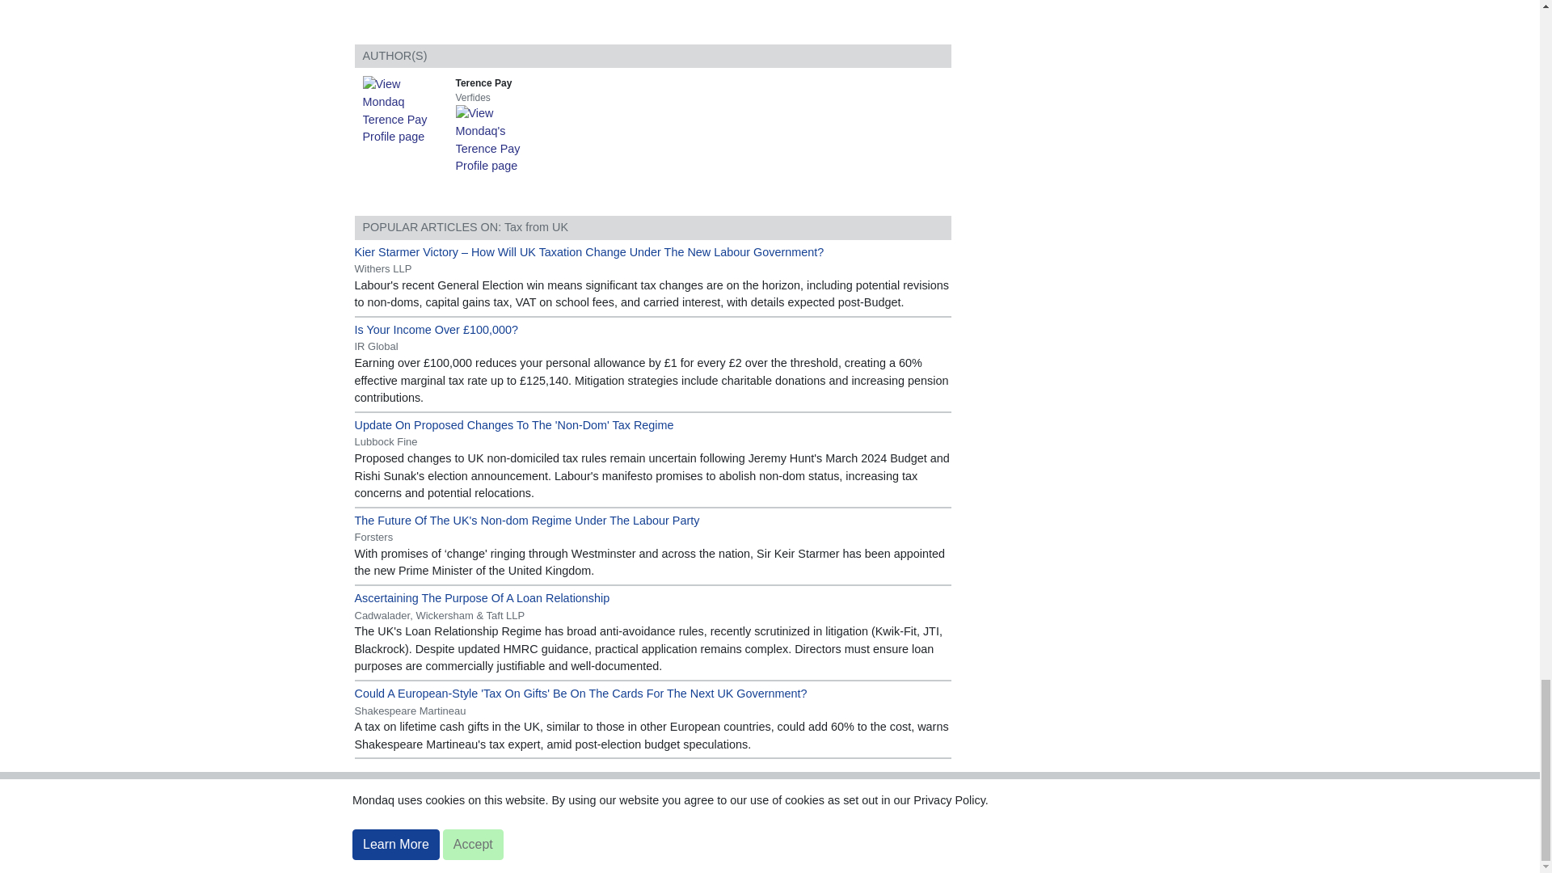 Image resolution: width=1552 pixels, height=873 pixels. What do you see at coordinates (500, 139) in the screenshot?
I see `More from Terence  Pay` at bounding box center [500, 139].